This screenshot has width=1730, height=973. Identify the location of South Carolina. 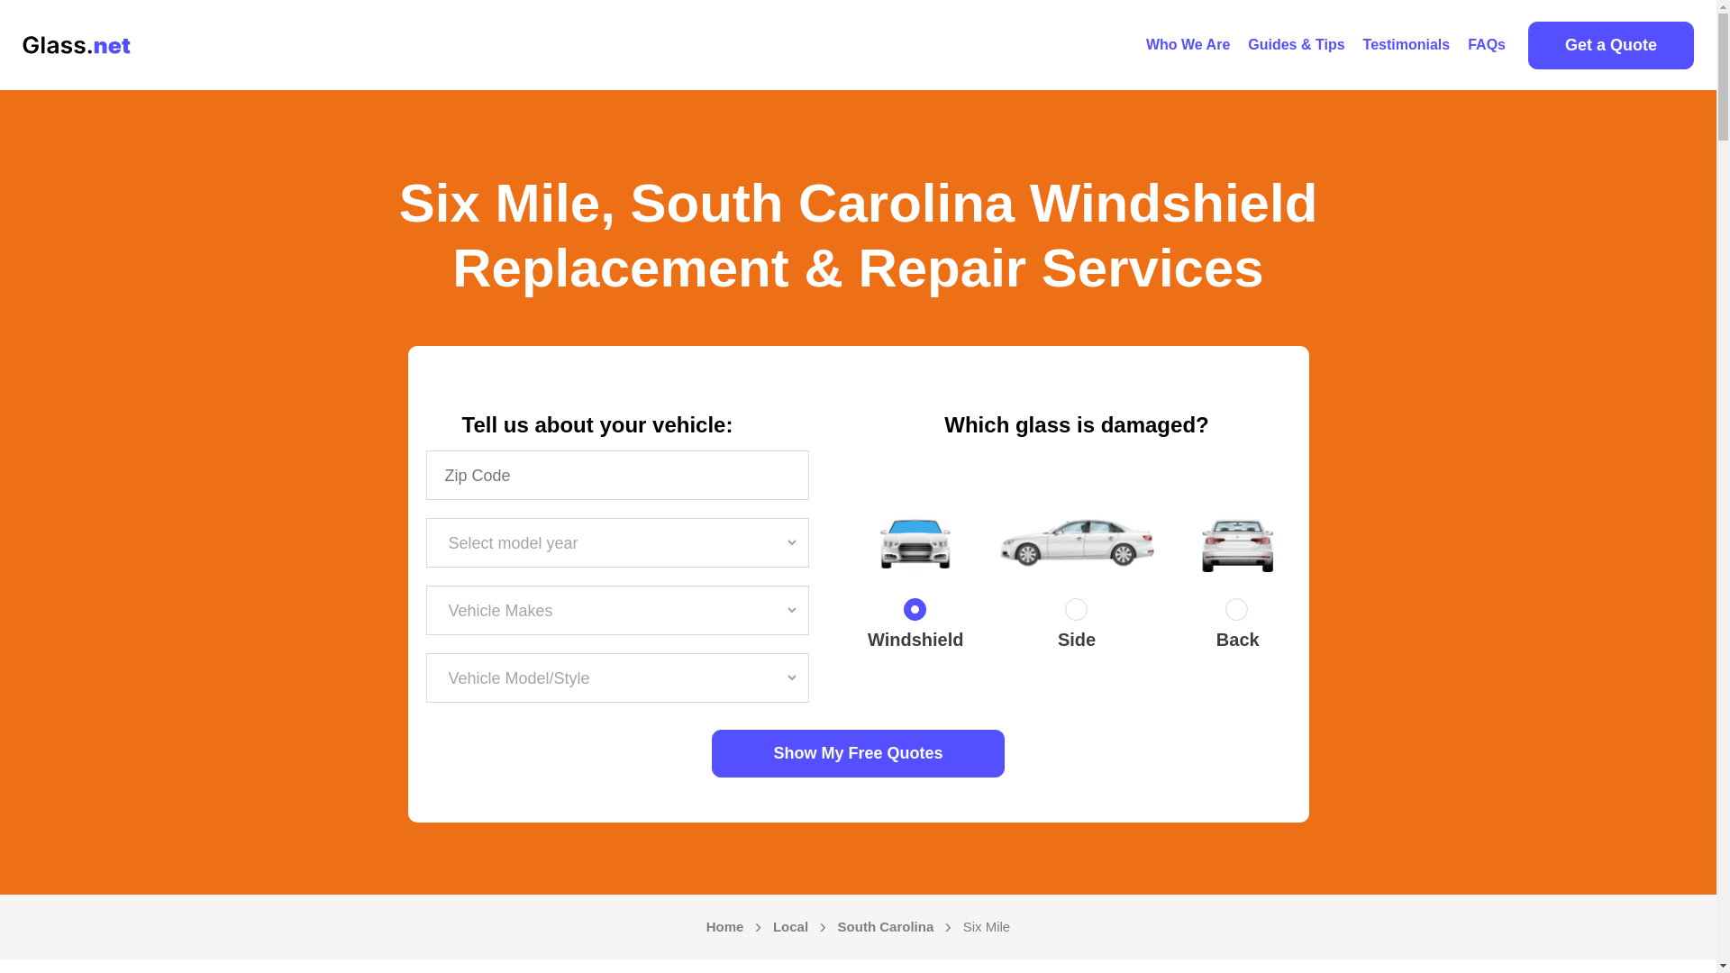
(885, 927).